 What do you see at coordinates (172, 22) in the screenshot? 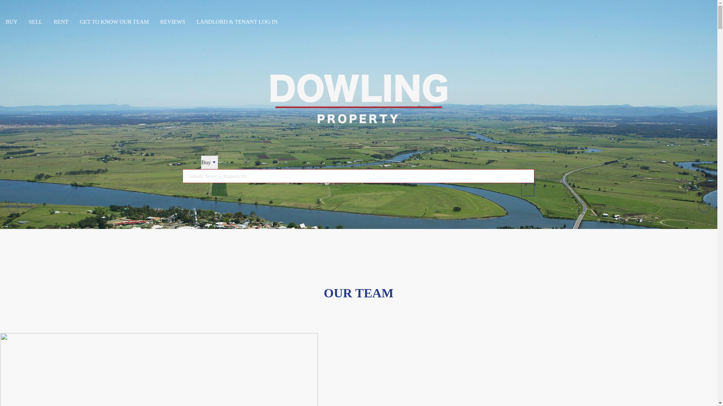
I see `REVIEWS` at bounding box center [172, 22].